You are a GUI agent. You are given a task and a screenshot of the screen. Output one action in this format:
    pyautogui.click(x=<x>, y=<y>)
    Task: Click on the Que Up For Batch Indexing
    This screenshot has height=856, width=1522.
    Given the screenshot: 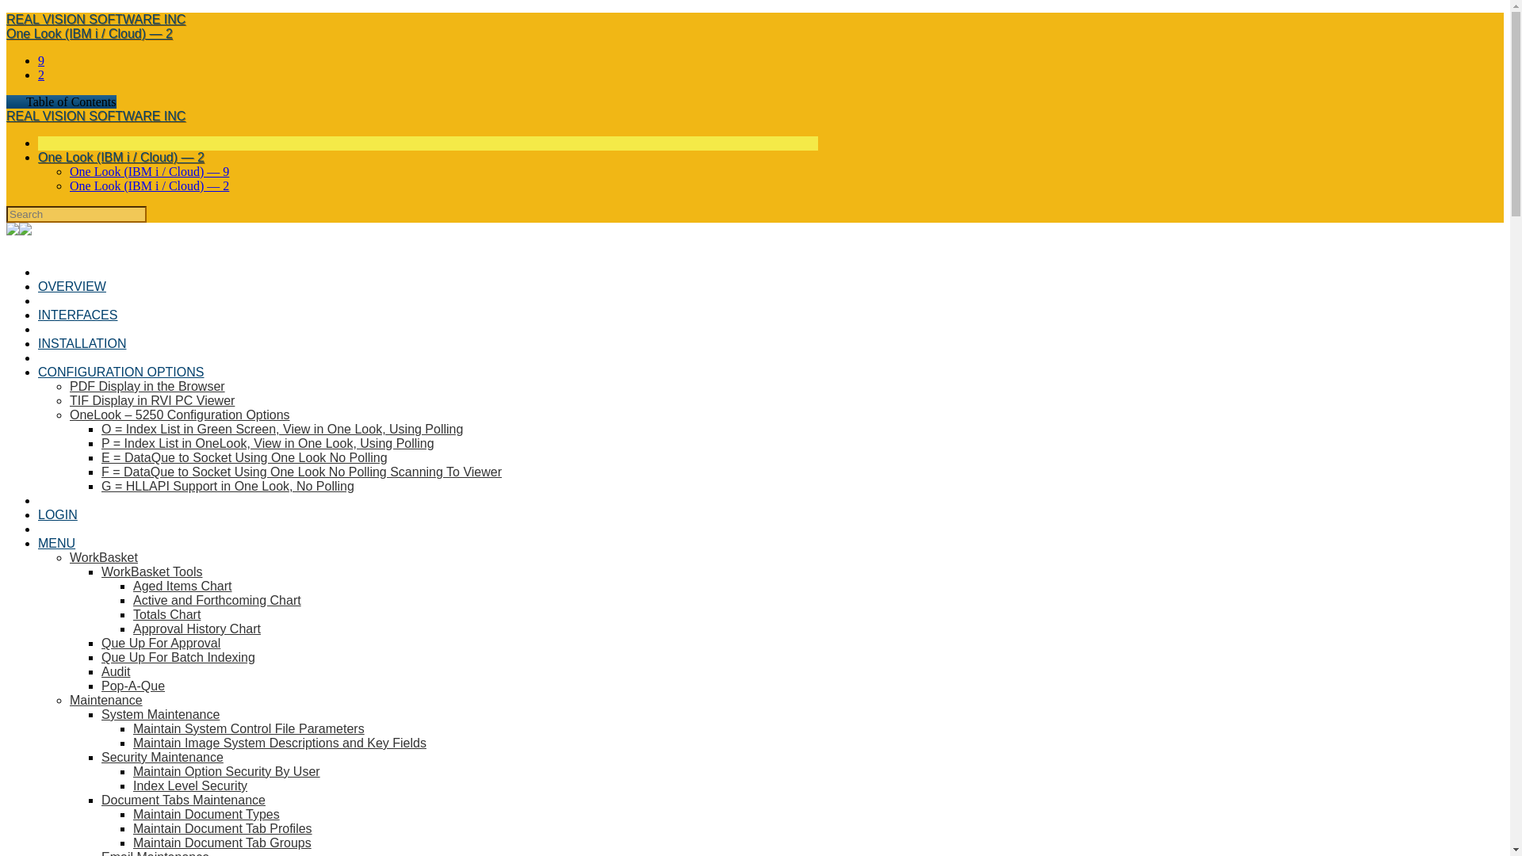 What is the action you would take?
    pyautogui.click(x=178, y=657)
    